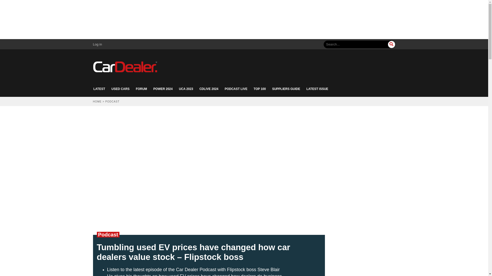 The image size is (492, 276). I want to click on FORUM, so click(141, 89).